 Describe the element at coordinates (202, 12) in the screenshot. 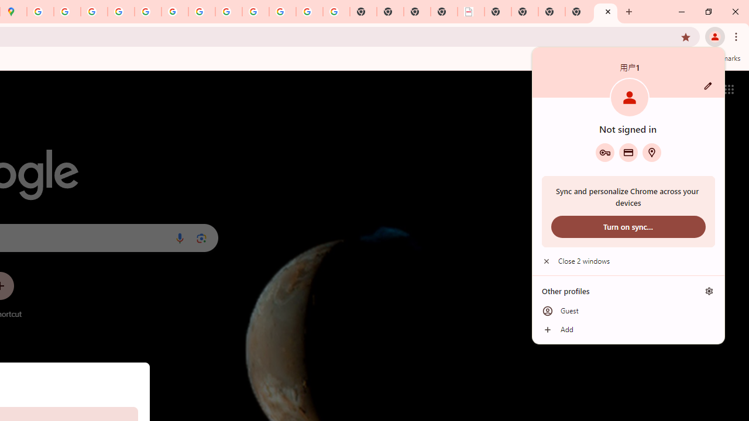

I see `YouTube` at that location.